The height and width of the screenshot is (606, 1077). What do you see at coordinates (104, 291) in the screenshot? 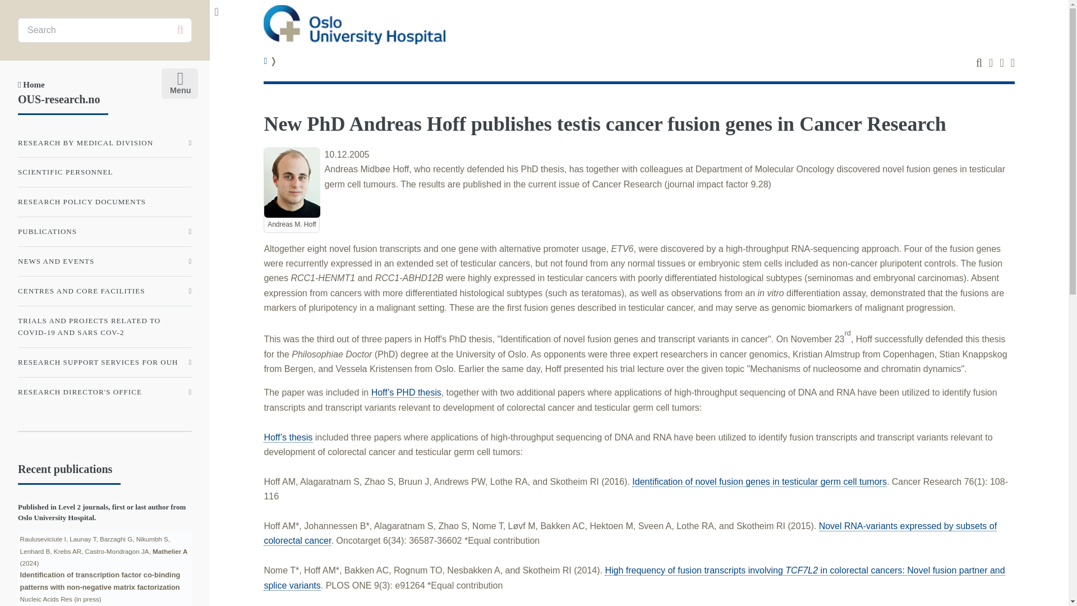
I see `CENTRES AND CORE FACILITIES` at bounding box center [104, 291].